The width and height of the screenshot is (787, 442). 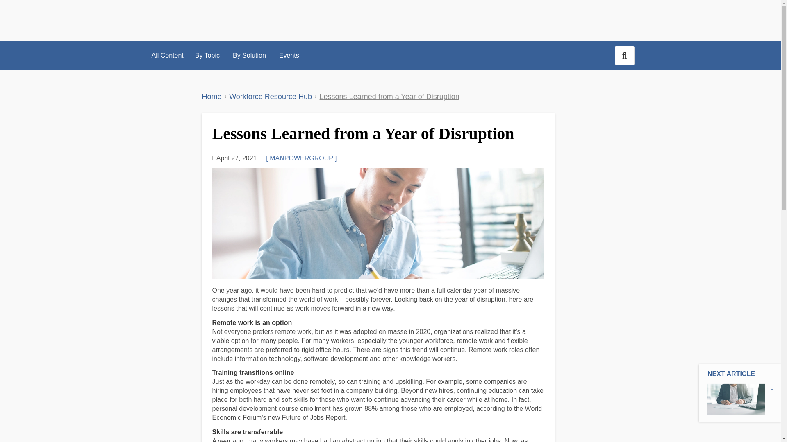 What do you see at coordinates (624, 56) in the screenshot?
I see `Open search box` at bounding box center [624, 56].